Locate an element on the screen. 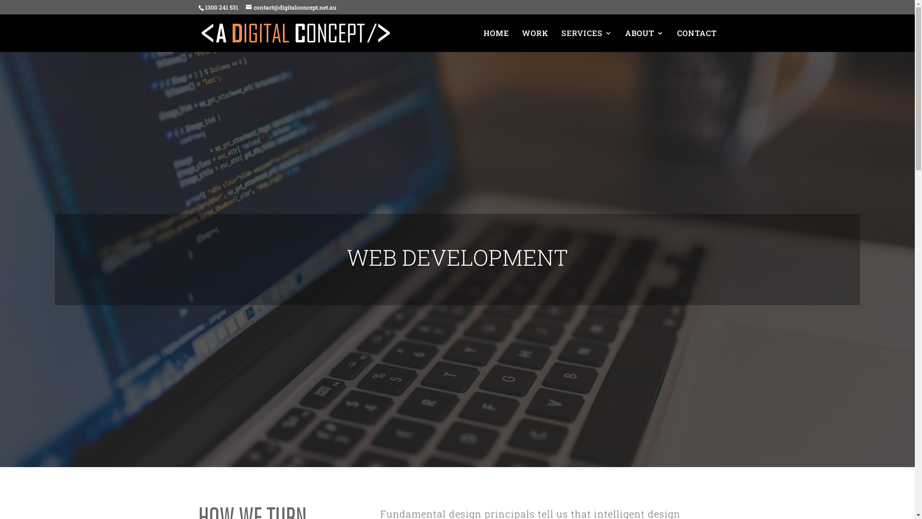 The image size is (922, 519). ABOUT is located at coordinates (644, 41).